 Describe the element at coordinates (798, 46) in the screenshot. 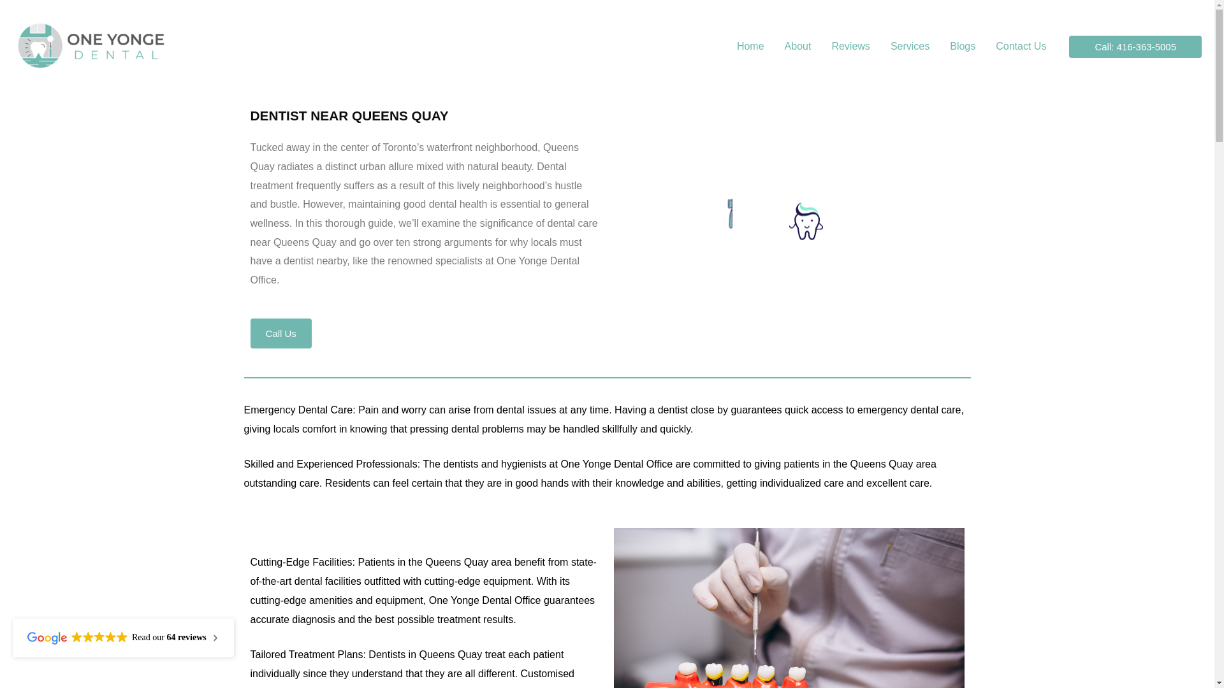

I see `About` at that location.